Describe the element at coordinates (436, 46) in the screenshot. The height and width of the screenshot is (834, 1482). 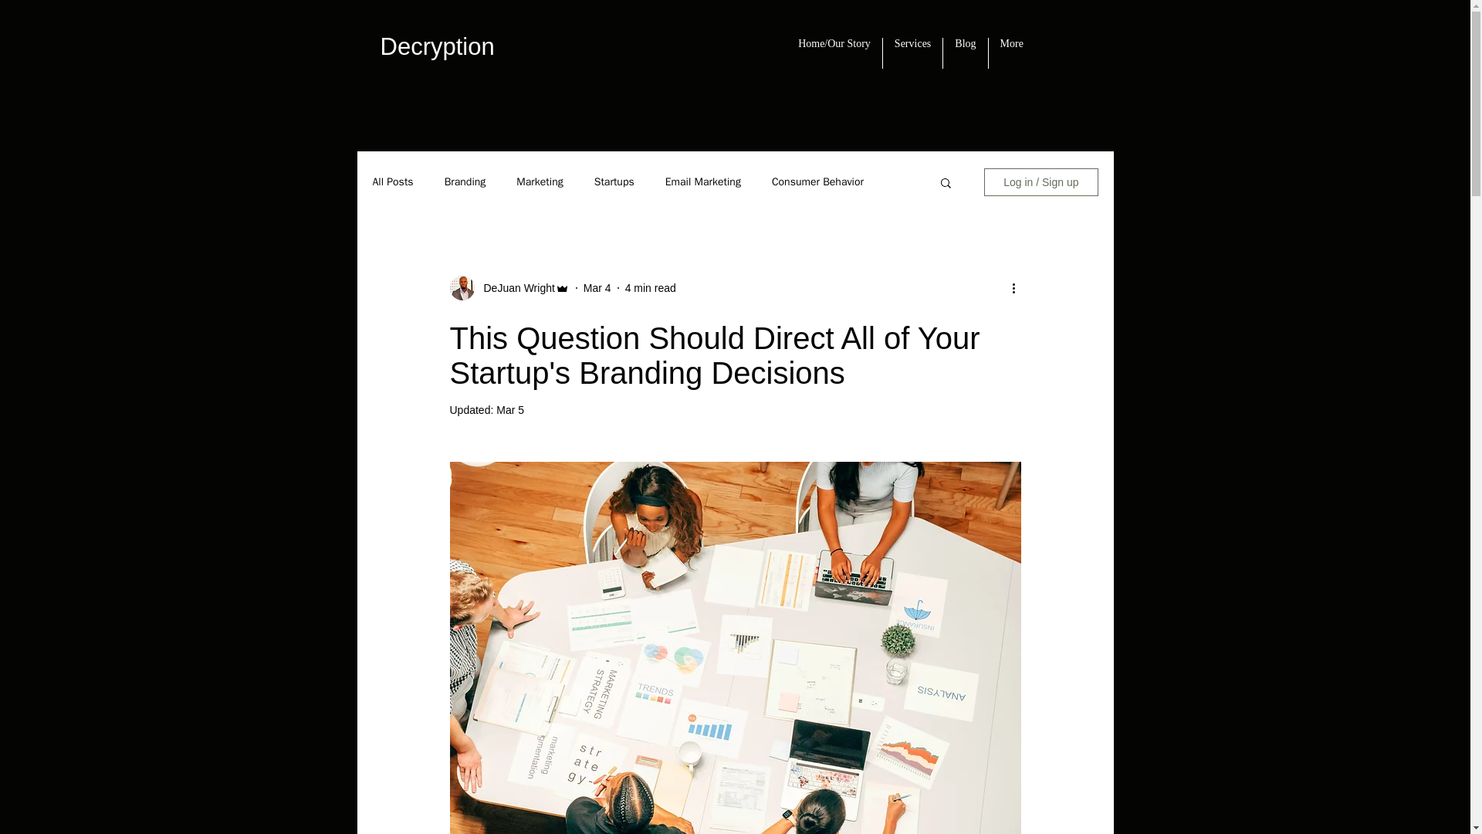
I see `Decryption` at that location.